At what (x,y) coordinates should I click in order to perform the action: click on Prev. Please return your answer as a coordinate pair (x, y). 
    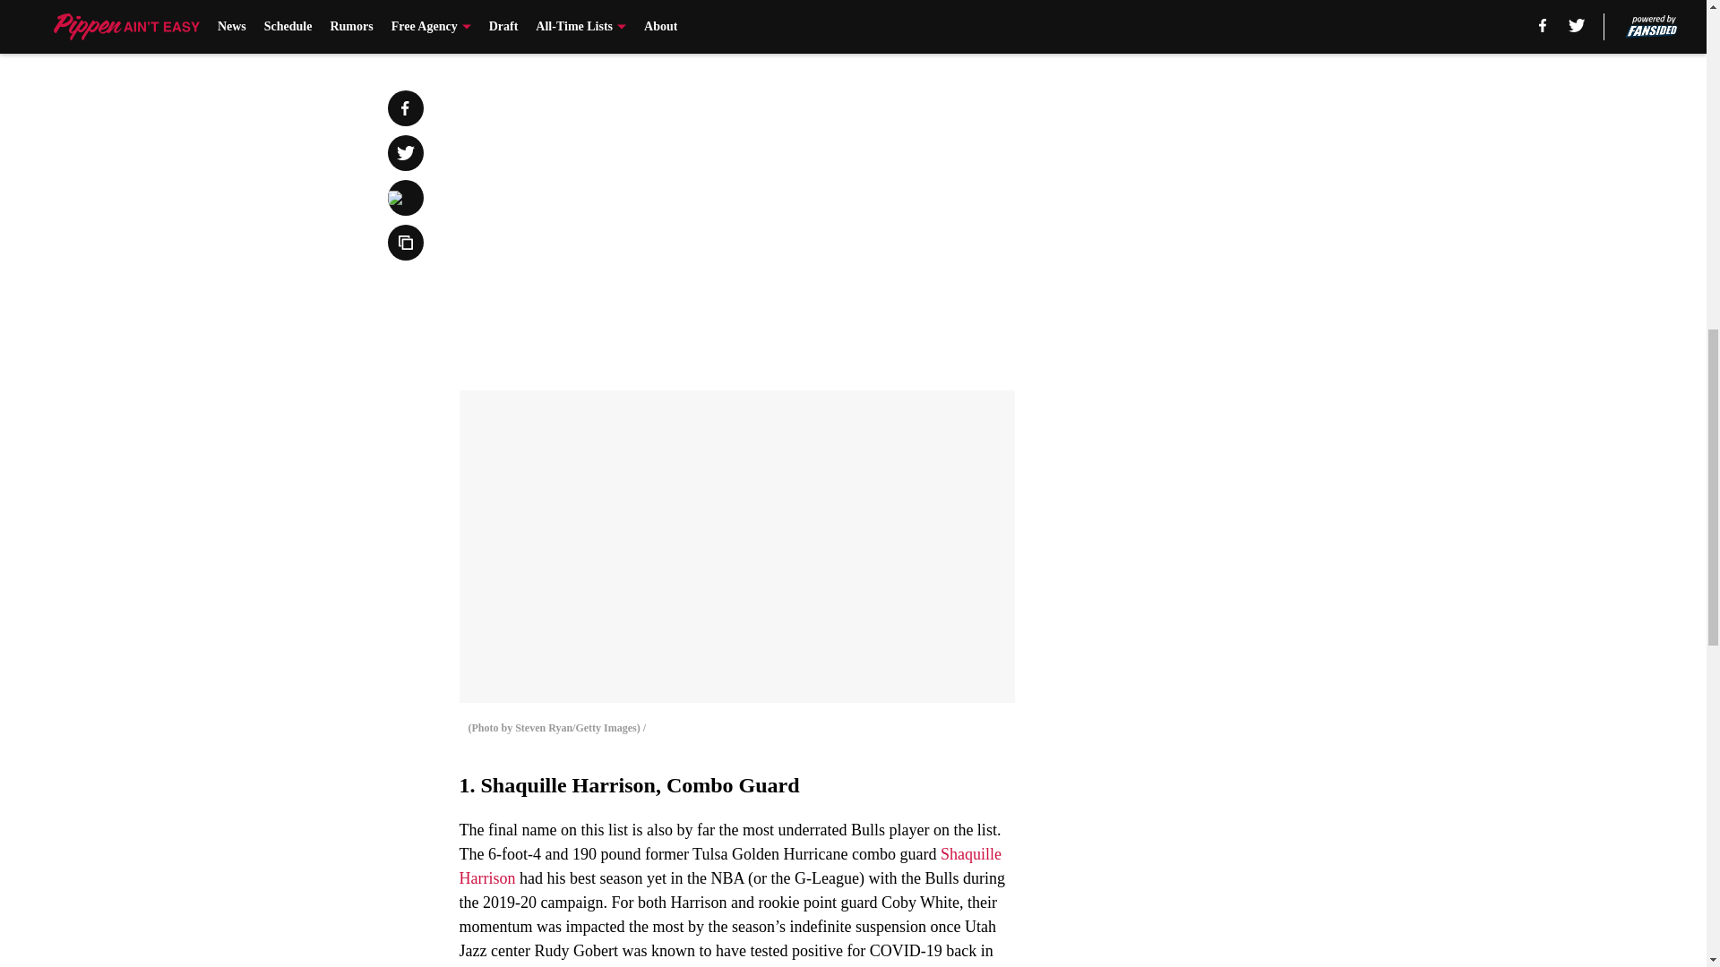
    Looking at the image, I should click on (512, 24).